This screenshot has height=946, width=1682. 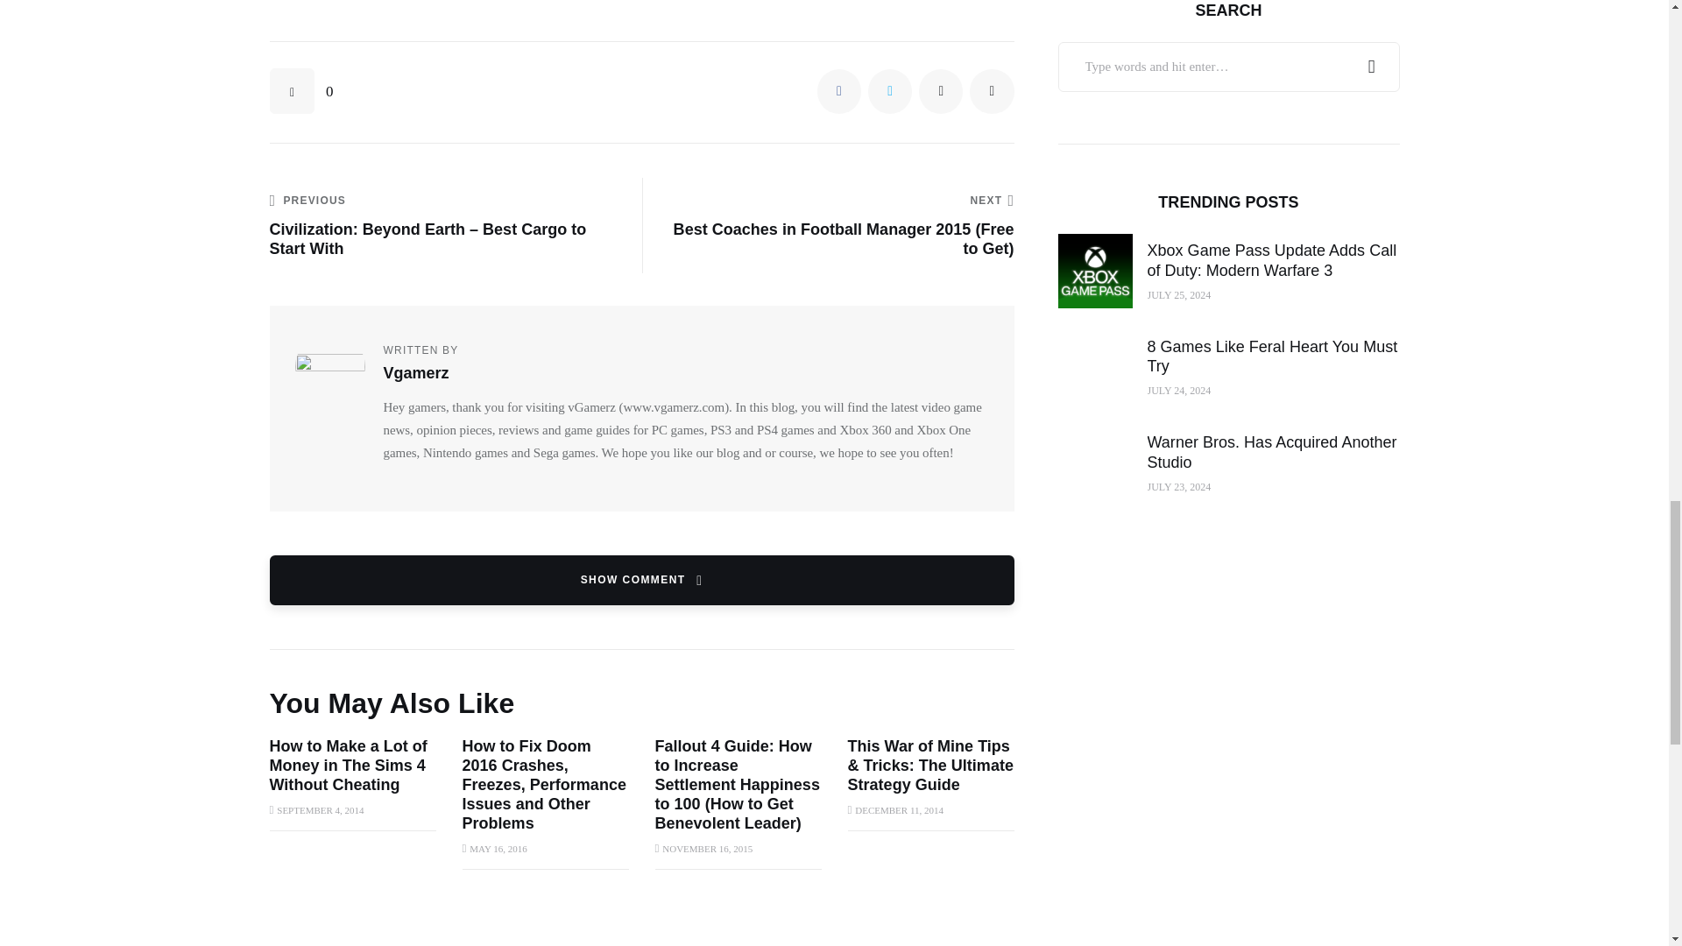 I want to click on Copy URL to clipboard, so click(x=992, y=90).